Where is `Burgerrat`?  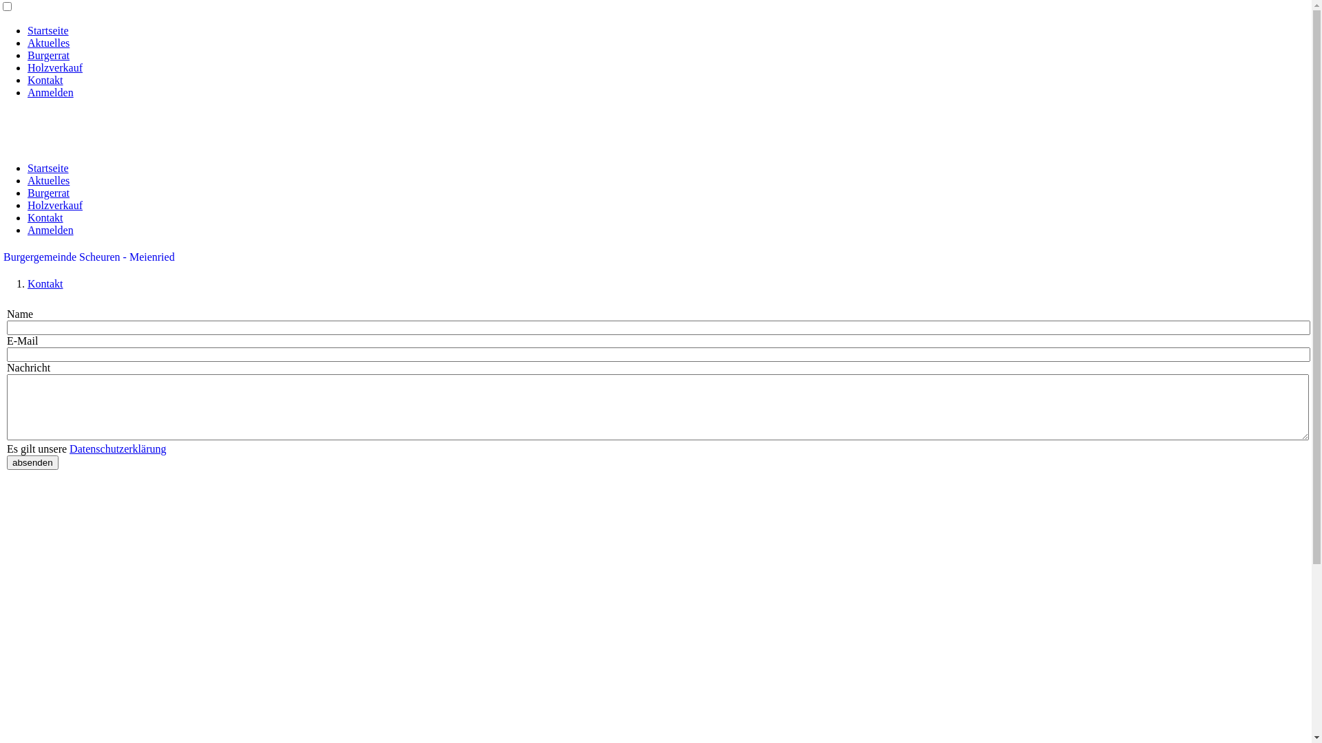
Burgerrat is located at coordinates (48, 193).